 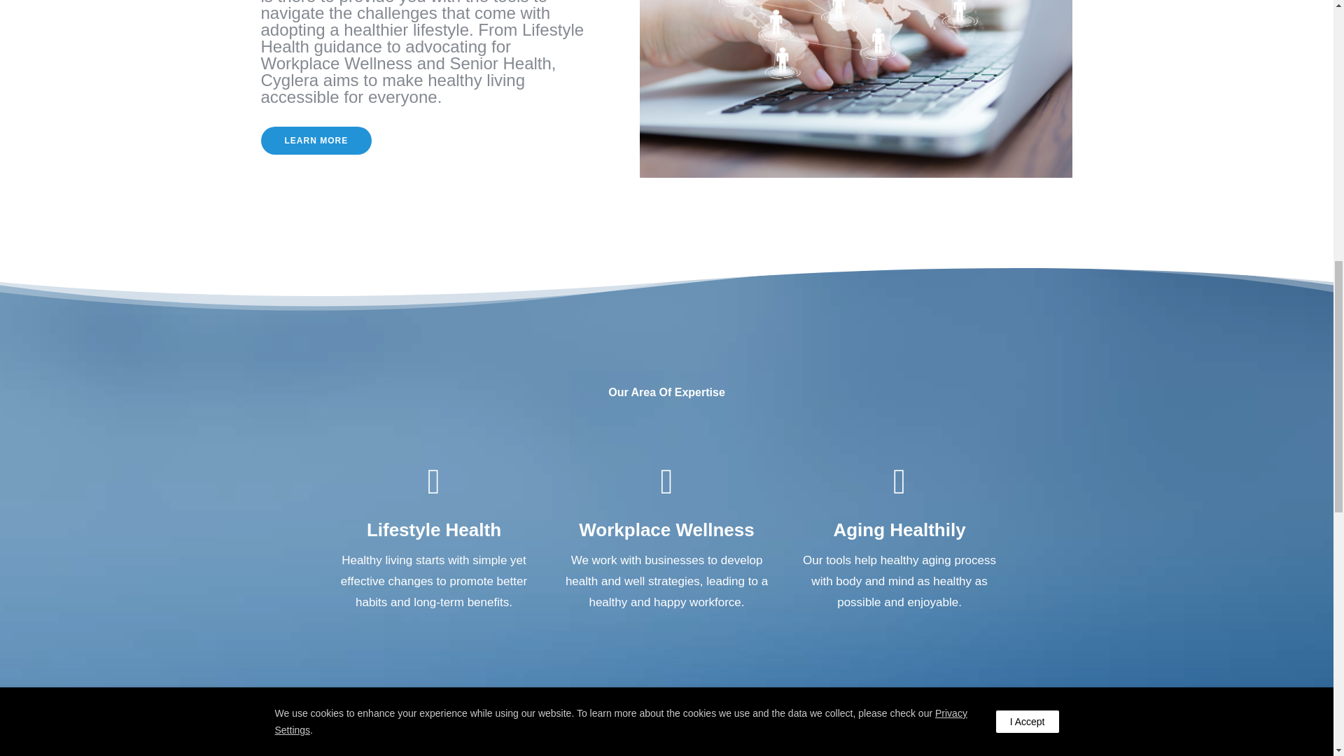 What do you see at coordinates (855, 88) in the screenshot?
I see `Closeup of business woman hand typing on laptop keyboard` at bounding box center [855, 88].